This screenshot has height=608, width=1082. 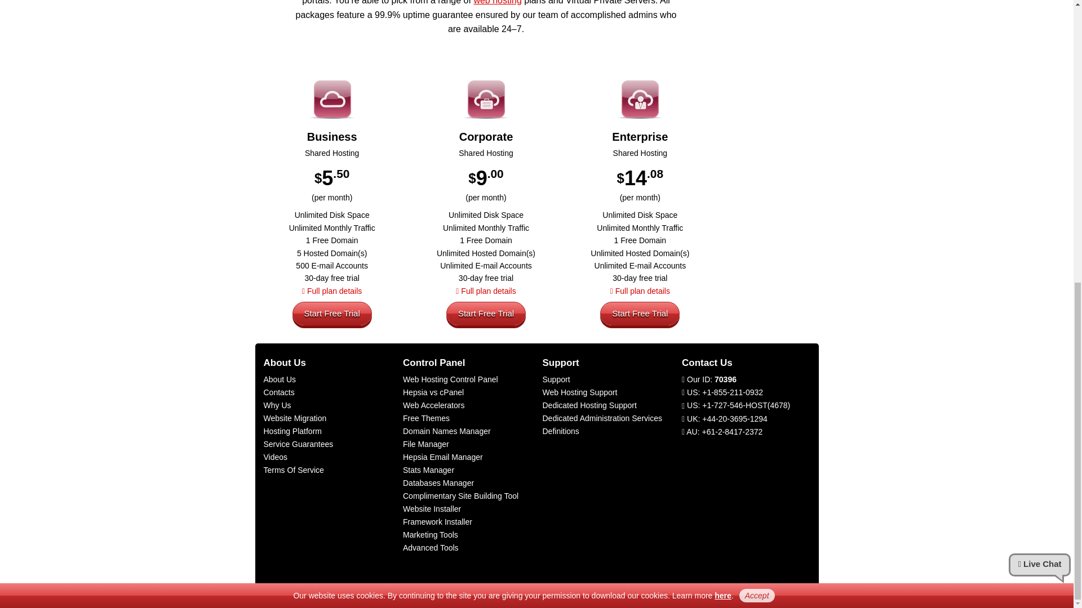 What do you see at coordinates (486, 290) in the screenshot?
I see `Corporate Shared Hosting Plan Details` at bounding box center [486, 290].